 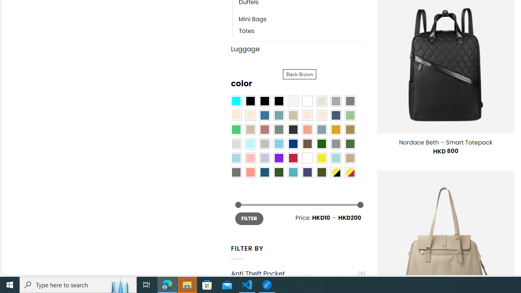 I want to click on Yellow-Black, so click(x=335, y=173).